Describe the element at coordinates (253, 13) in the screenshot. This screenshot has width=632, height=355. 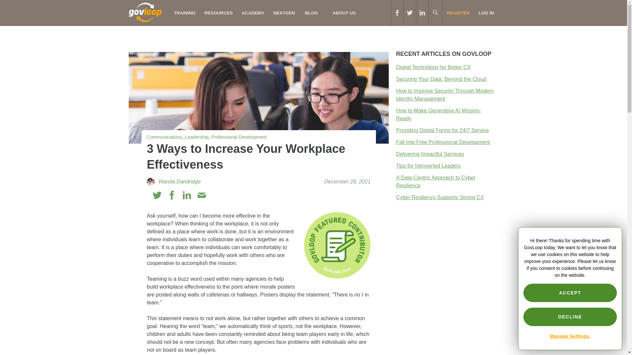
I see `ACADEMY` at that location.